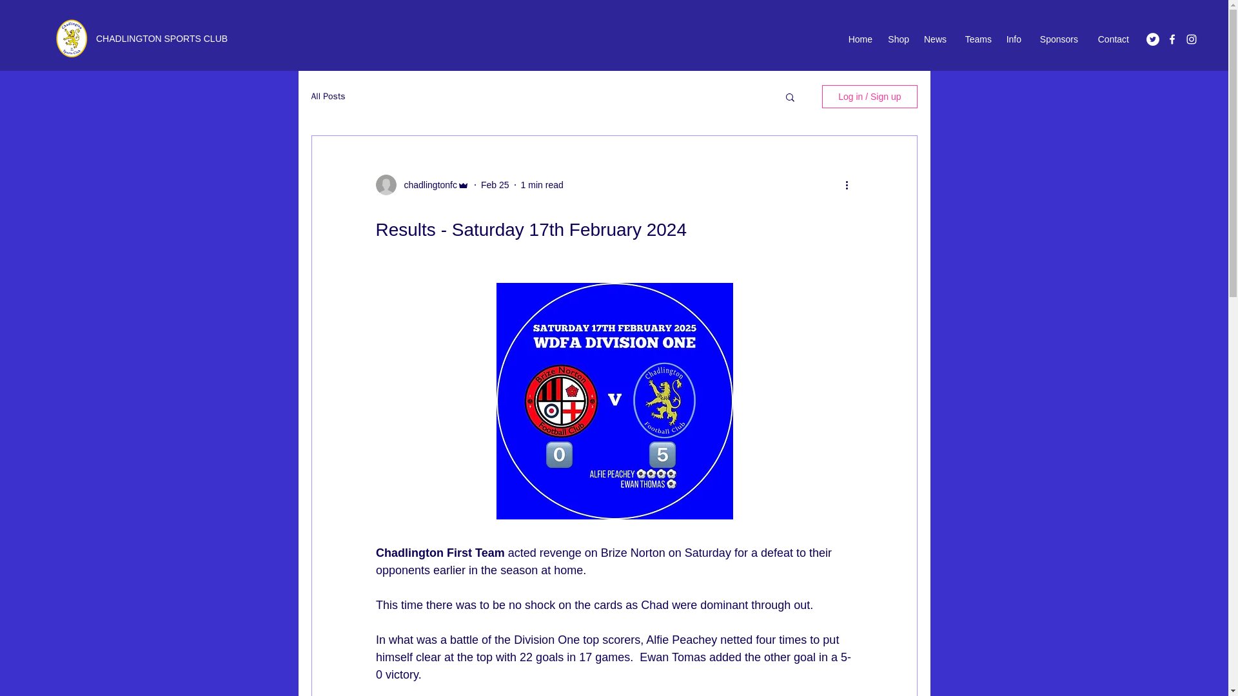 The height and width of the screenshot is (696, 1238). Describe the element at coordinates (1012, 39) in the screenshot. I see `Info` at that location.